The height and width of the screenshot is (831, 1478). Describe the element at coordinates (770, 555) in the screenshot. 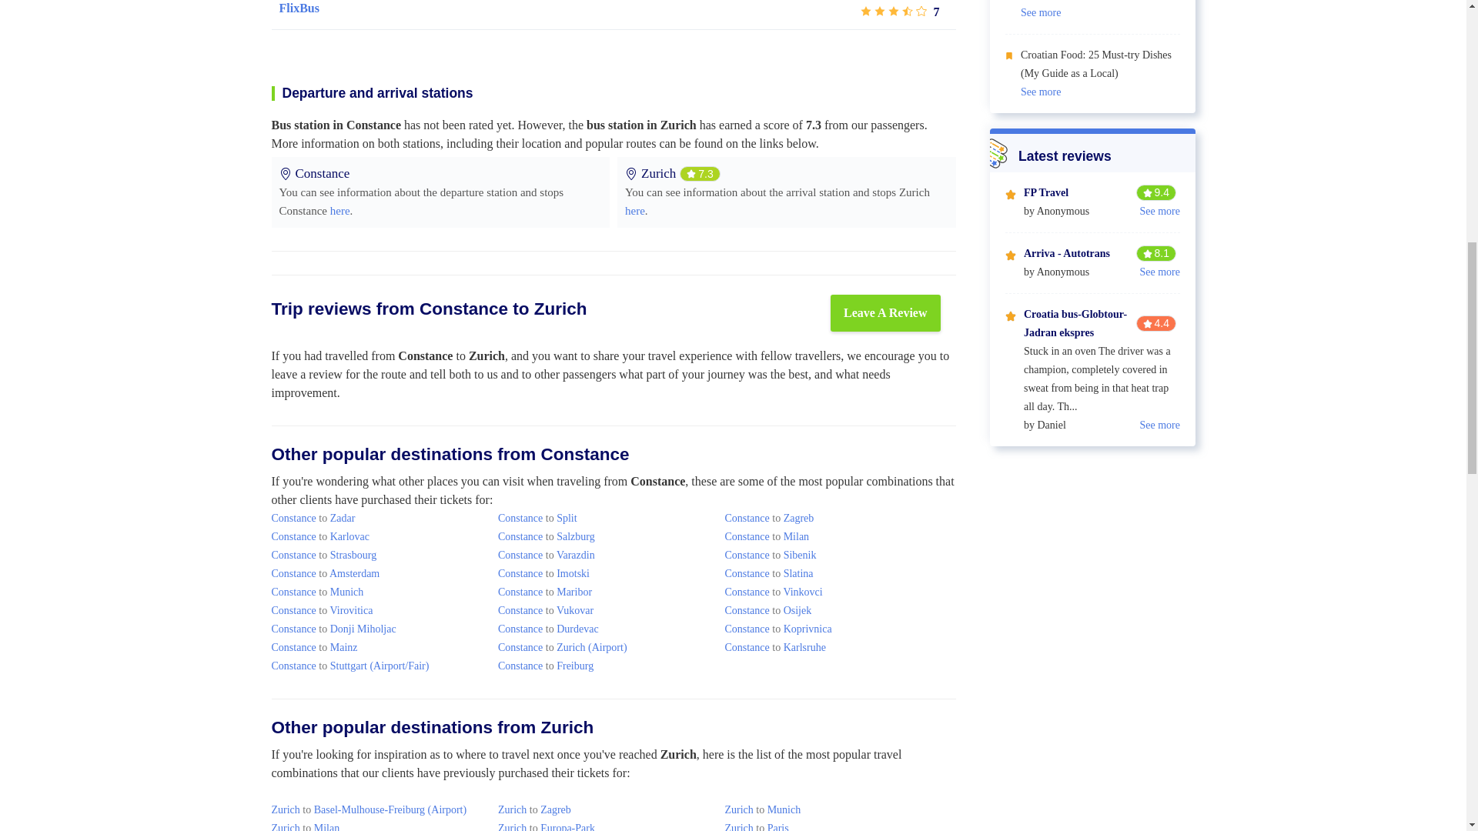

I see `Constance to Sibenik` at that location.